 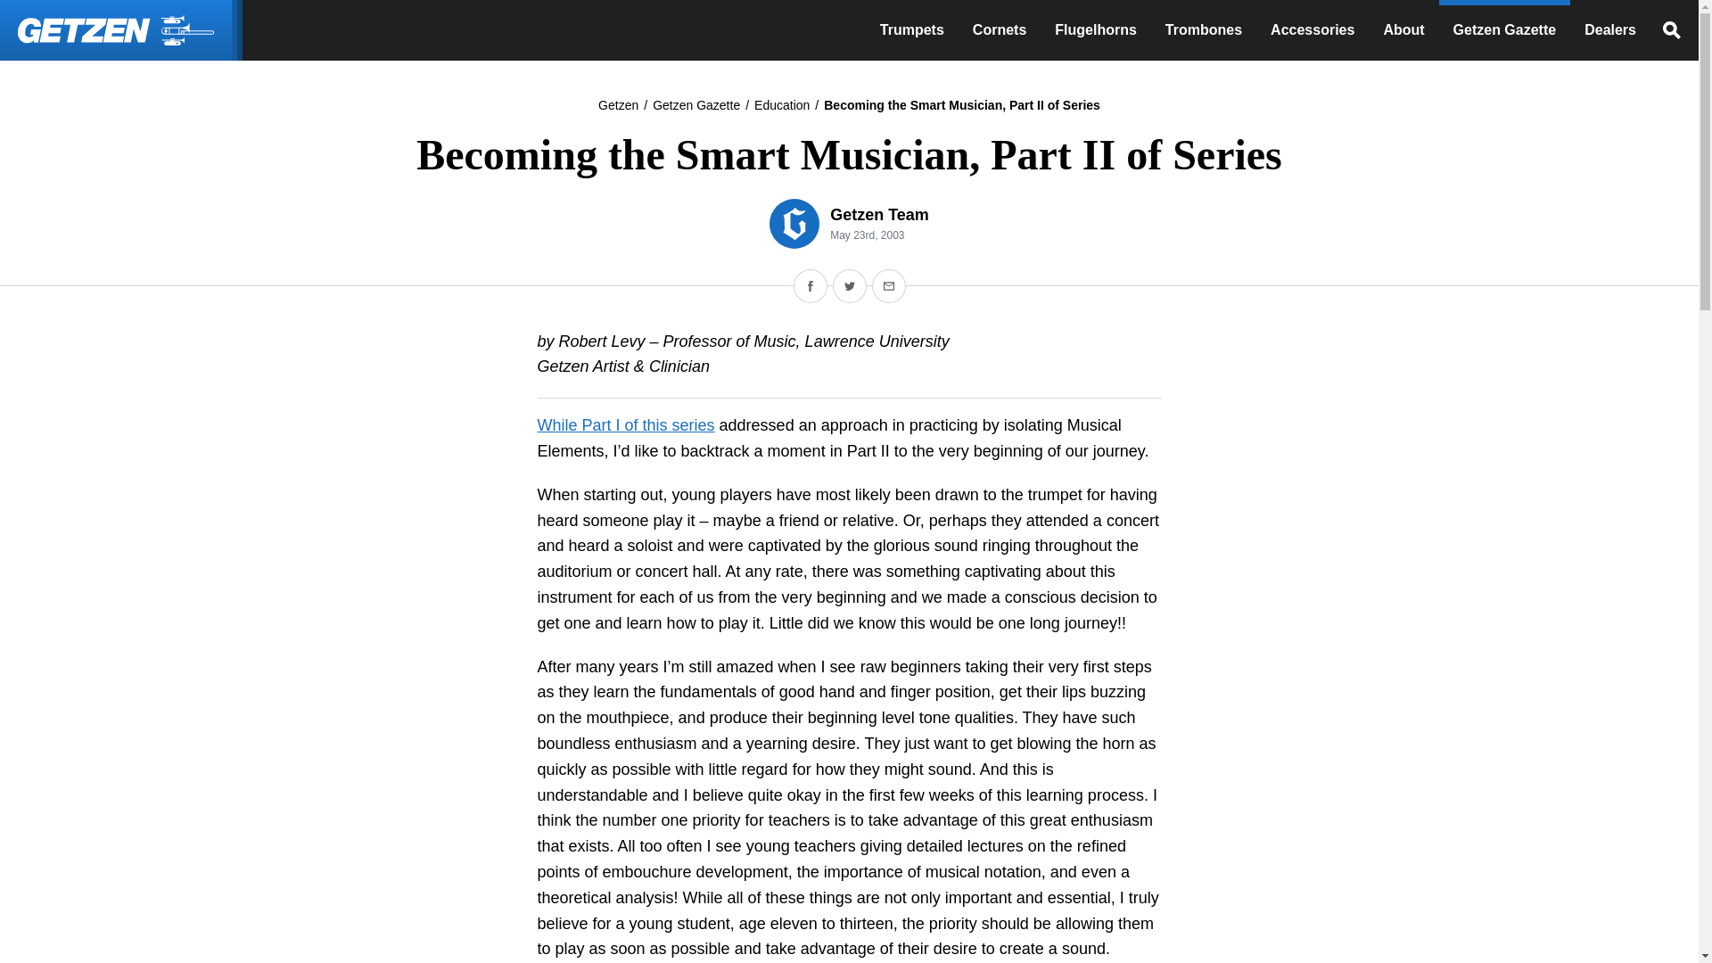 What do you see at coordinates (1095, 30) in the screenshot?
I see `Flugelhorns` at bounding box center [1095, 30].